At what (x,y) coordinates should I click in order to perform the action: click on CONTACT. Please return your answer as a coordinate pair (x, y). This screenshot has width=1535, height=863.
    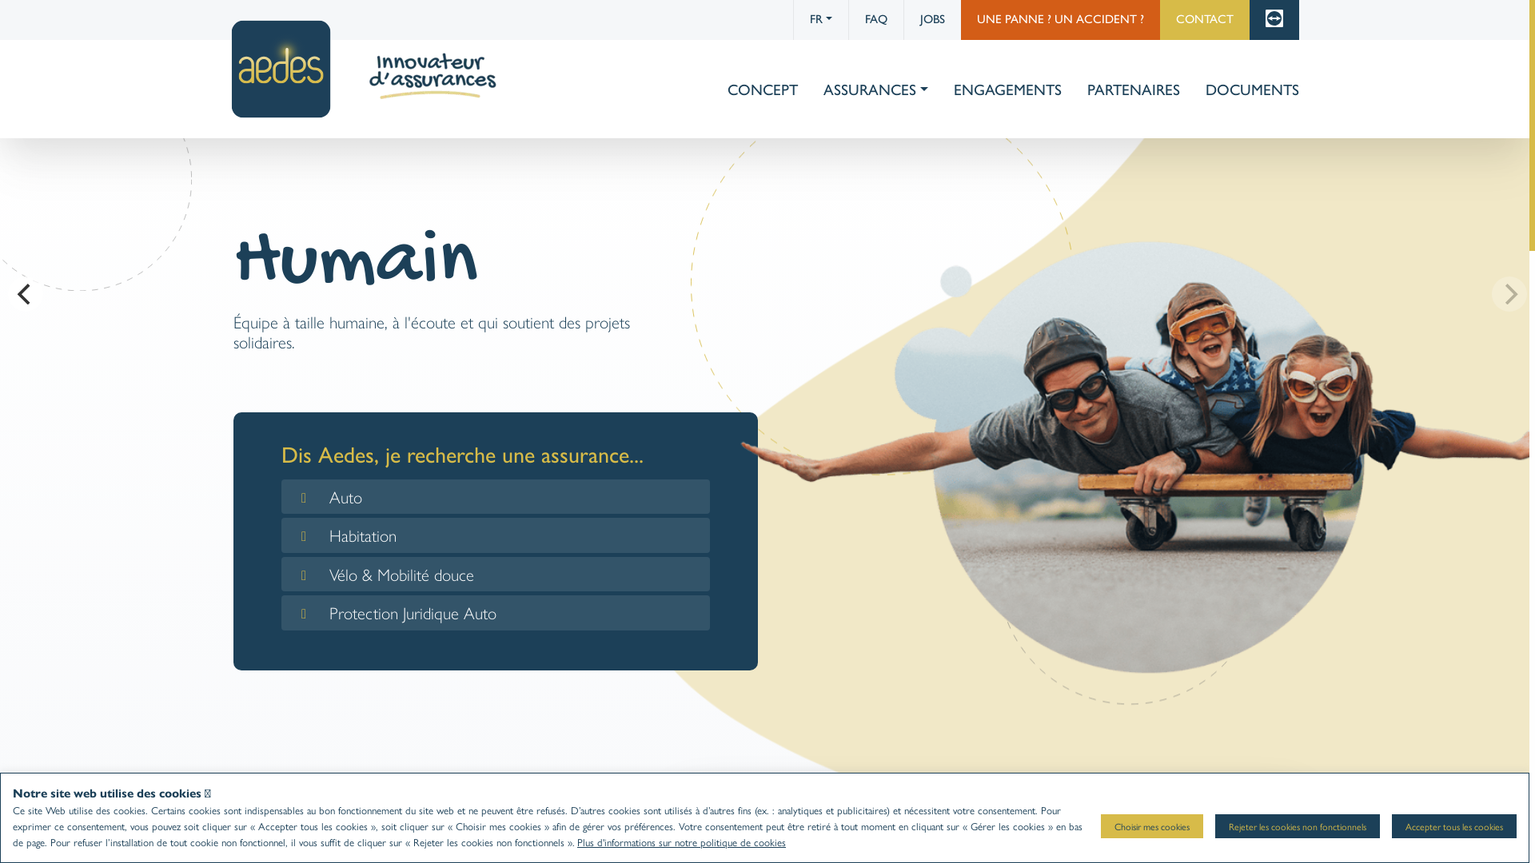
    Looking at the image, I should click on (1204, 20).